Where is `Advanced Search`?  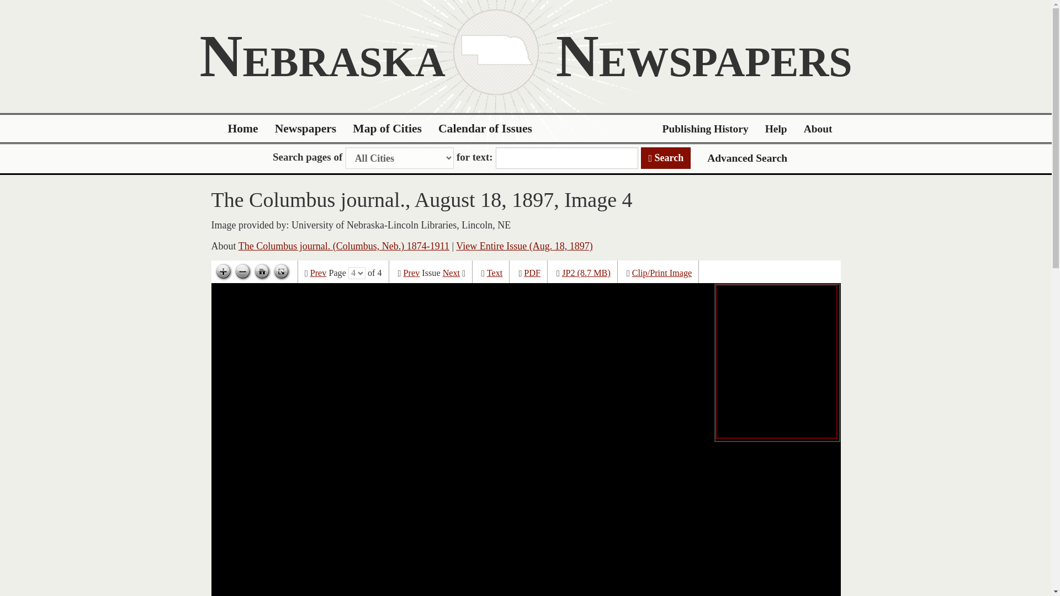 Advanced Search is located at coordinates (747, 158).